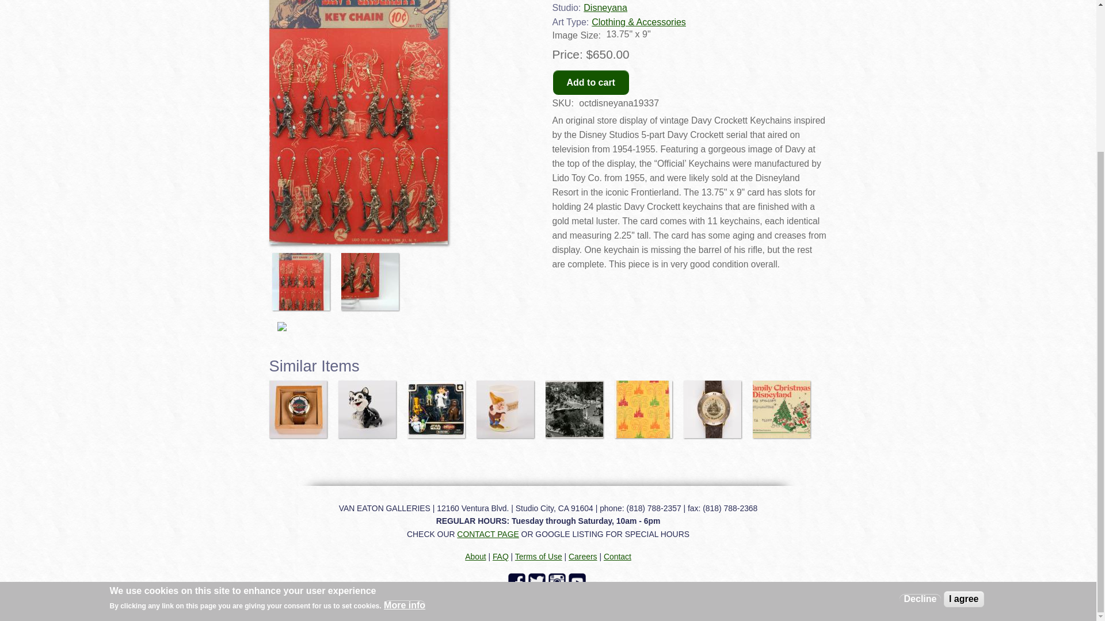 The width and height of the screenshot is (1105, 621). I want to click on CONTACT PAGE, so click(487, 534).